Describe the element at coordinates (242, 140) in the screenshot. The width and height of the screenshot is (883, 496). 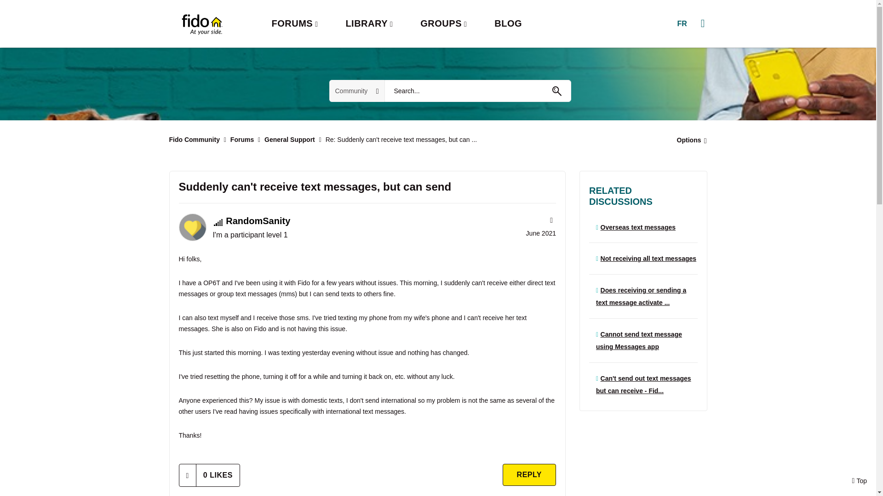
I see `Forums` at that location.